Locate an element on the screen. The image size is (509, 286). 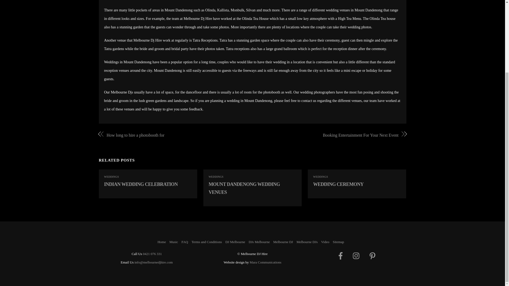
Music is located at coordinates (174, 242).